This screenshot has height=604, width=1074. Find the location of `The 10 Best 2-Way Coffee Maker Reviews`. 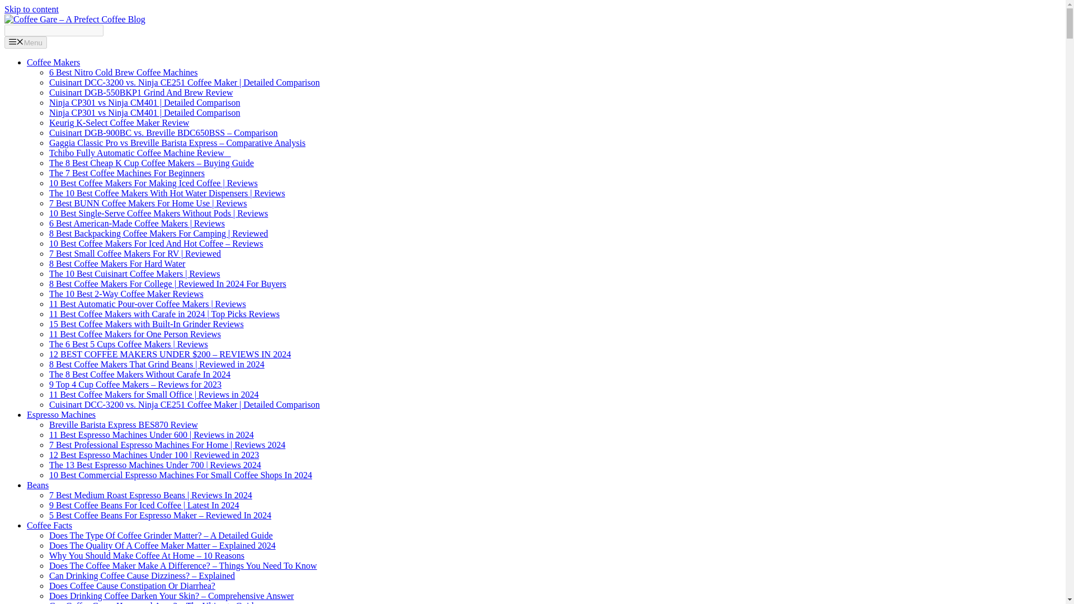

The 10 Best 2-Way Coffee Maker Reviews is located at coordinates (126, 294).